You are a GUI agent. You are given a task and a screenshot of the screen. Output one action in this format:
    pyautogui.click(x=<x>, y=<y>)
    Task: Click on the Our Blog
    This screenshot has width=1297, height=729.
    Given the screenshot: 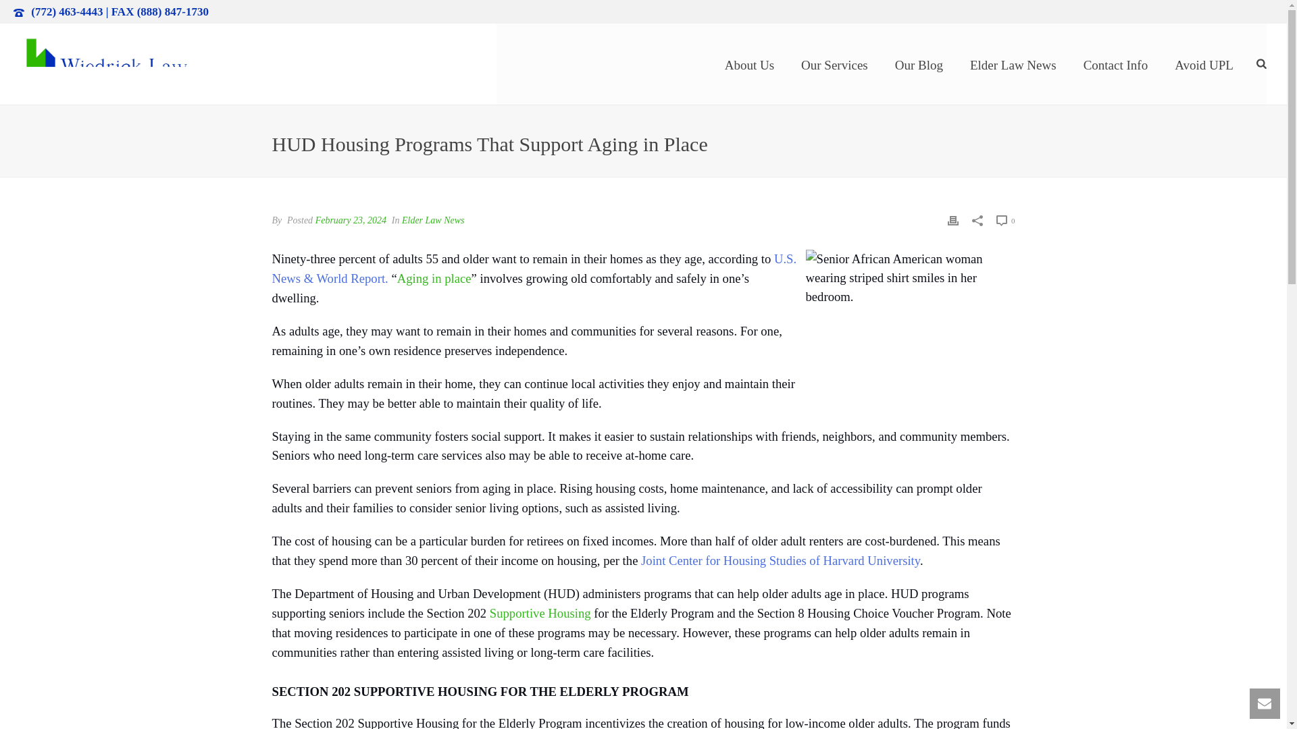 What is the action you would take?
    pyautogui.click(x=919, y=63)
    